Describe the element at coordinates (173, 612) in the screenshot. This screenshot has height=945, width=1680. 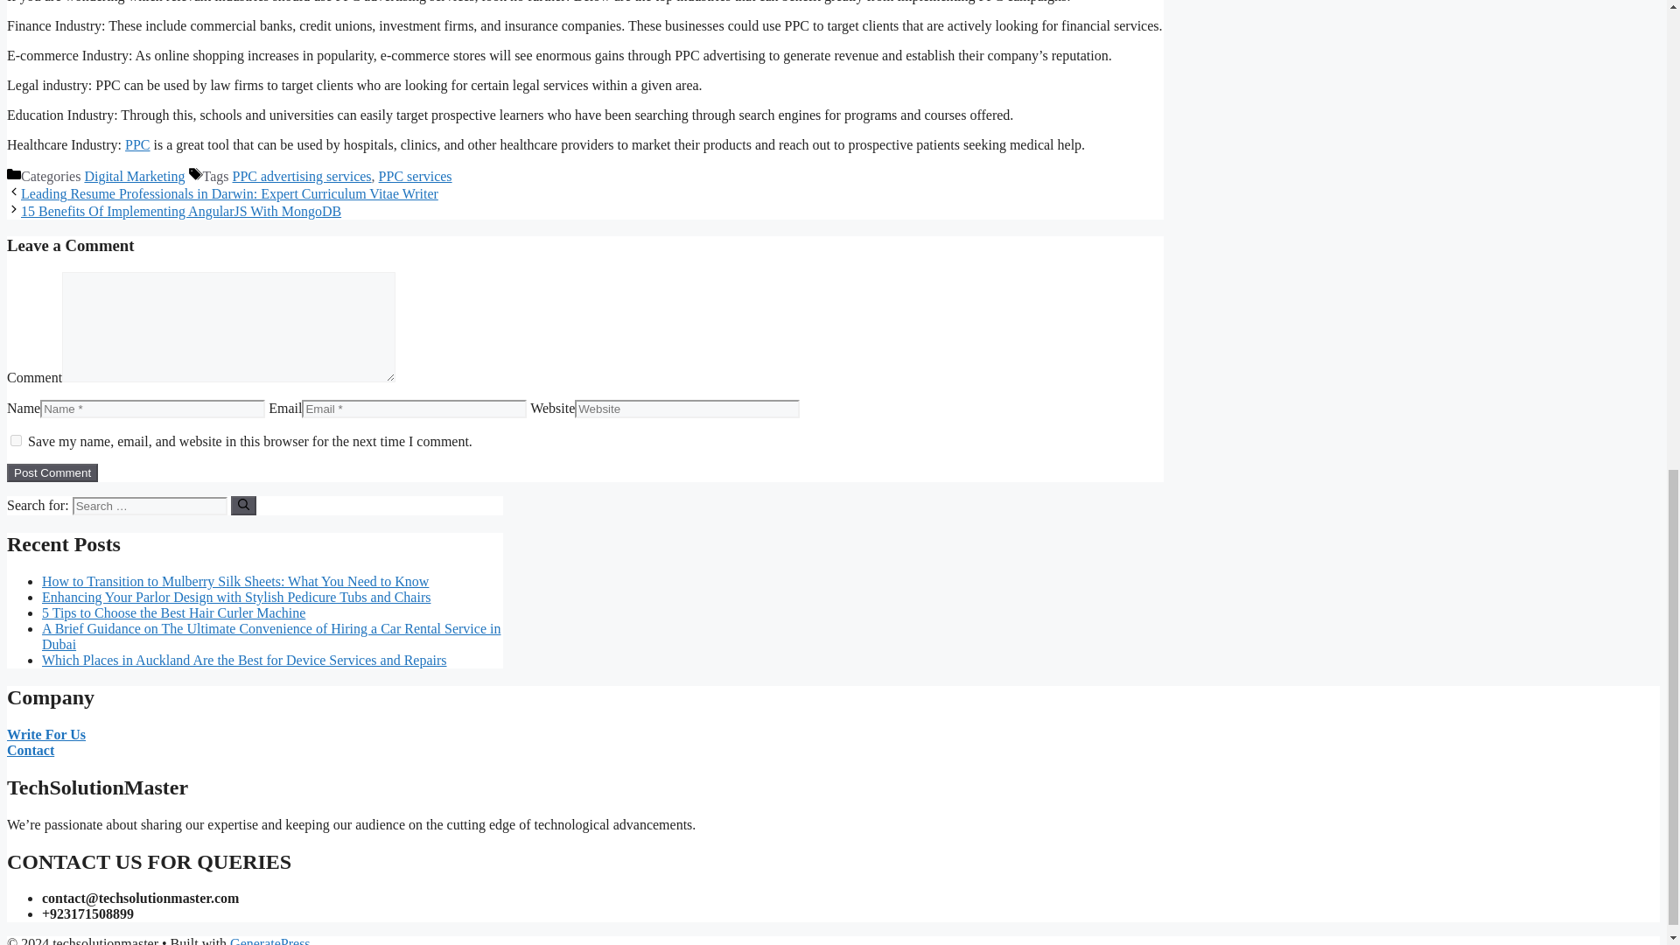
I see `5 Tips to Choose the Best Hair Curler Machine` at that location.